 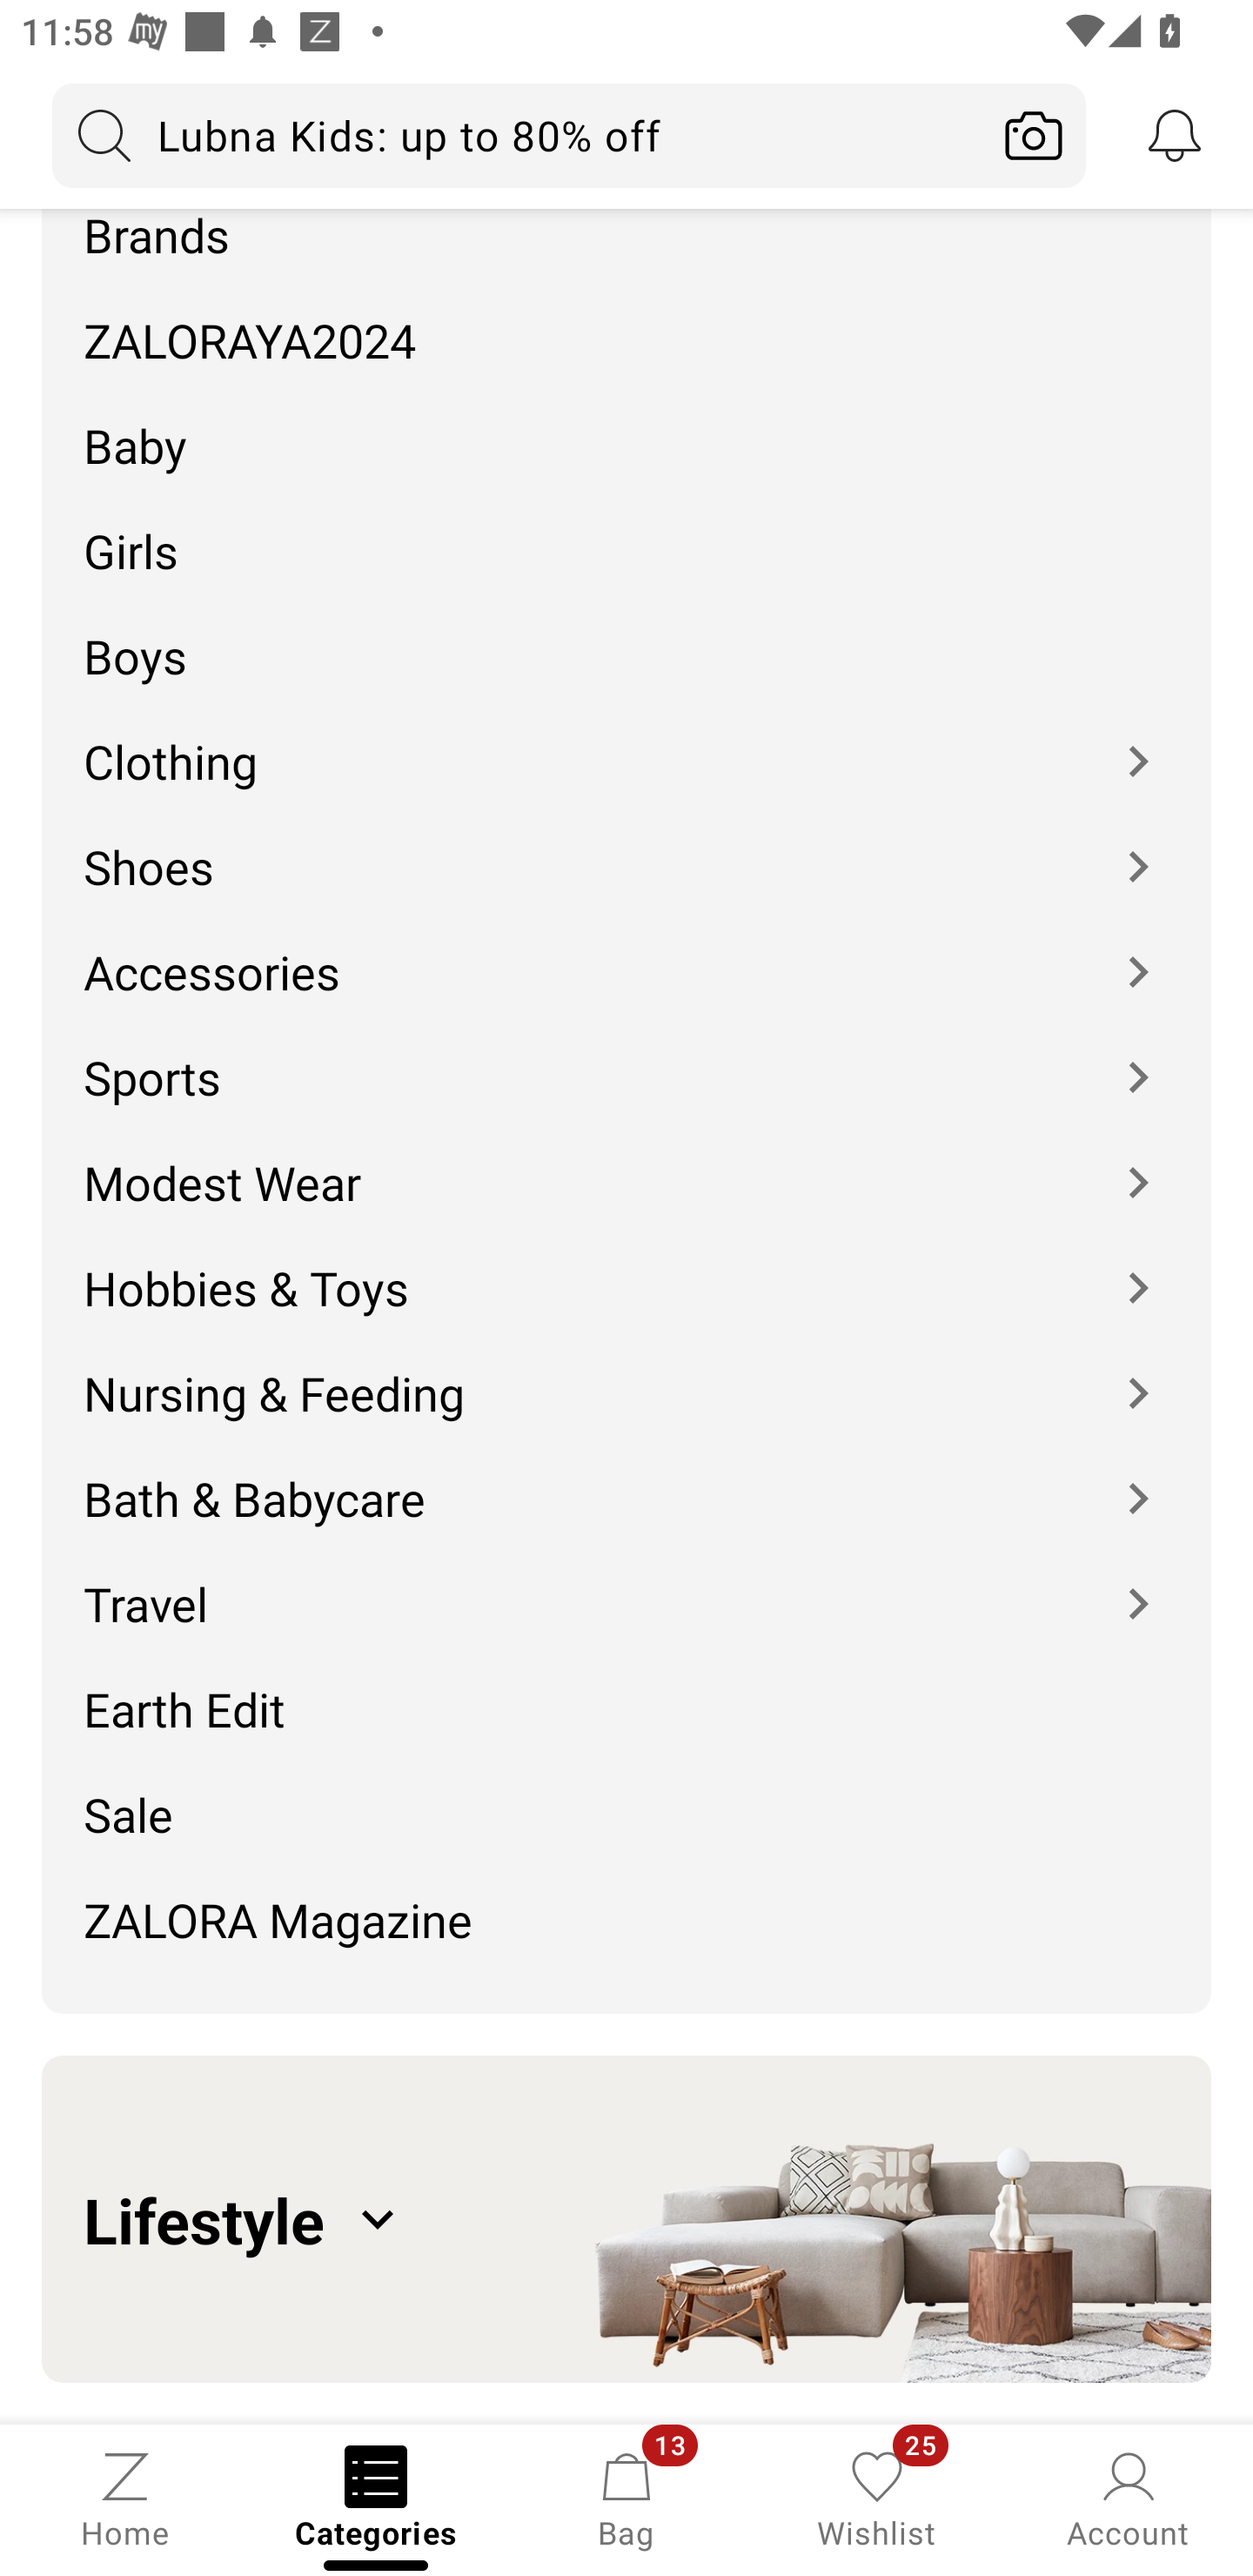 I want to click on ZALORA Magazine, so click(x=626, y=1930).